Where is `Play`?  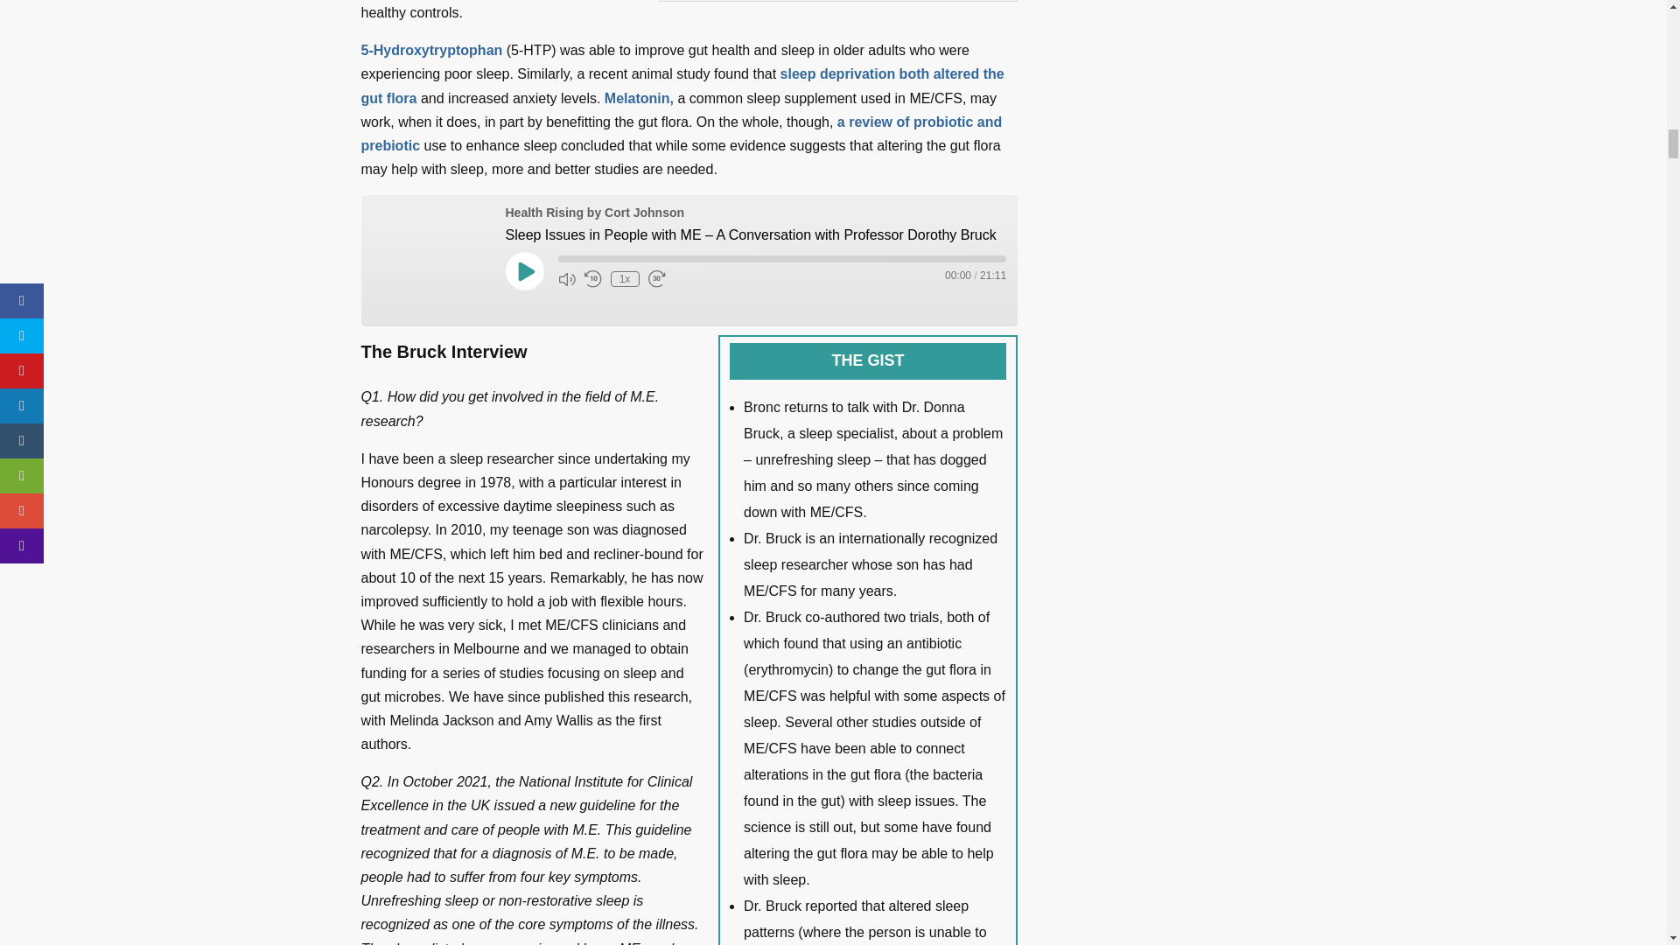
Play is located at coordinates (525, 271).